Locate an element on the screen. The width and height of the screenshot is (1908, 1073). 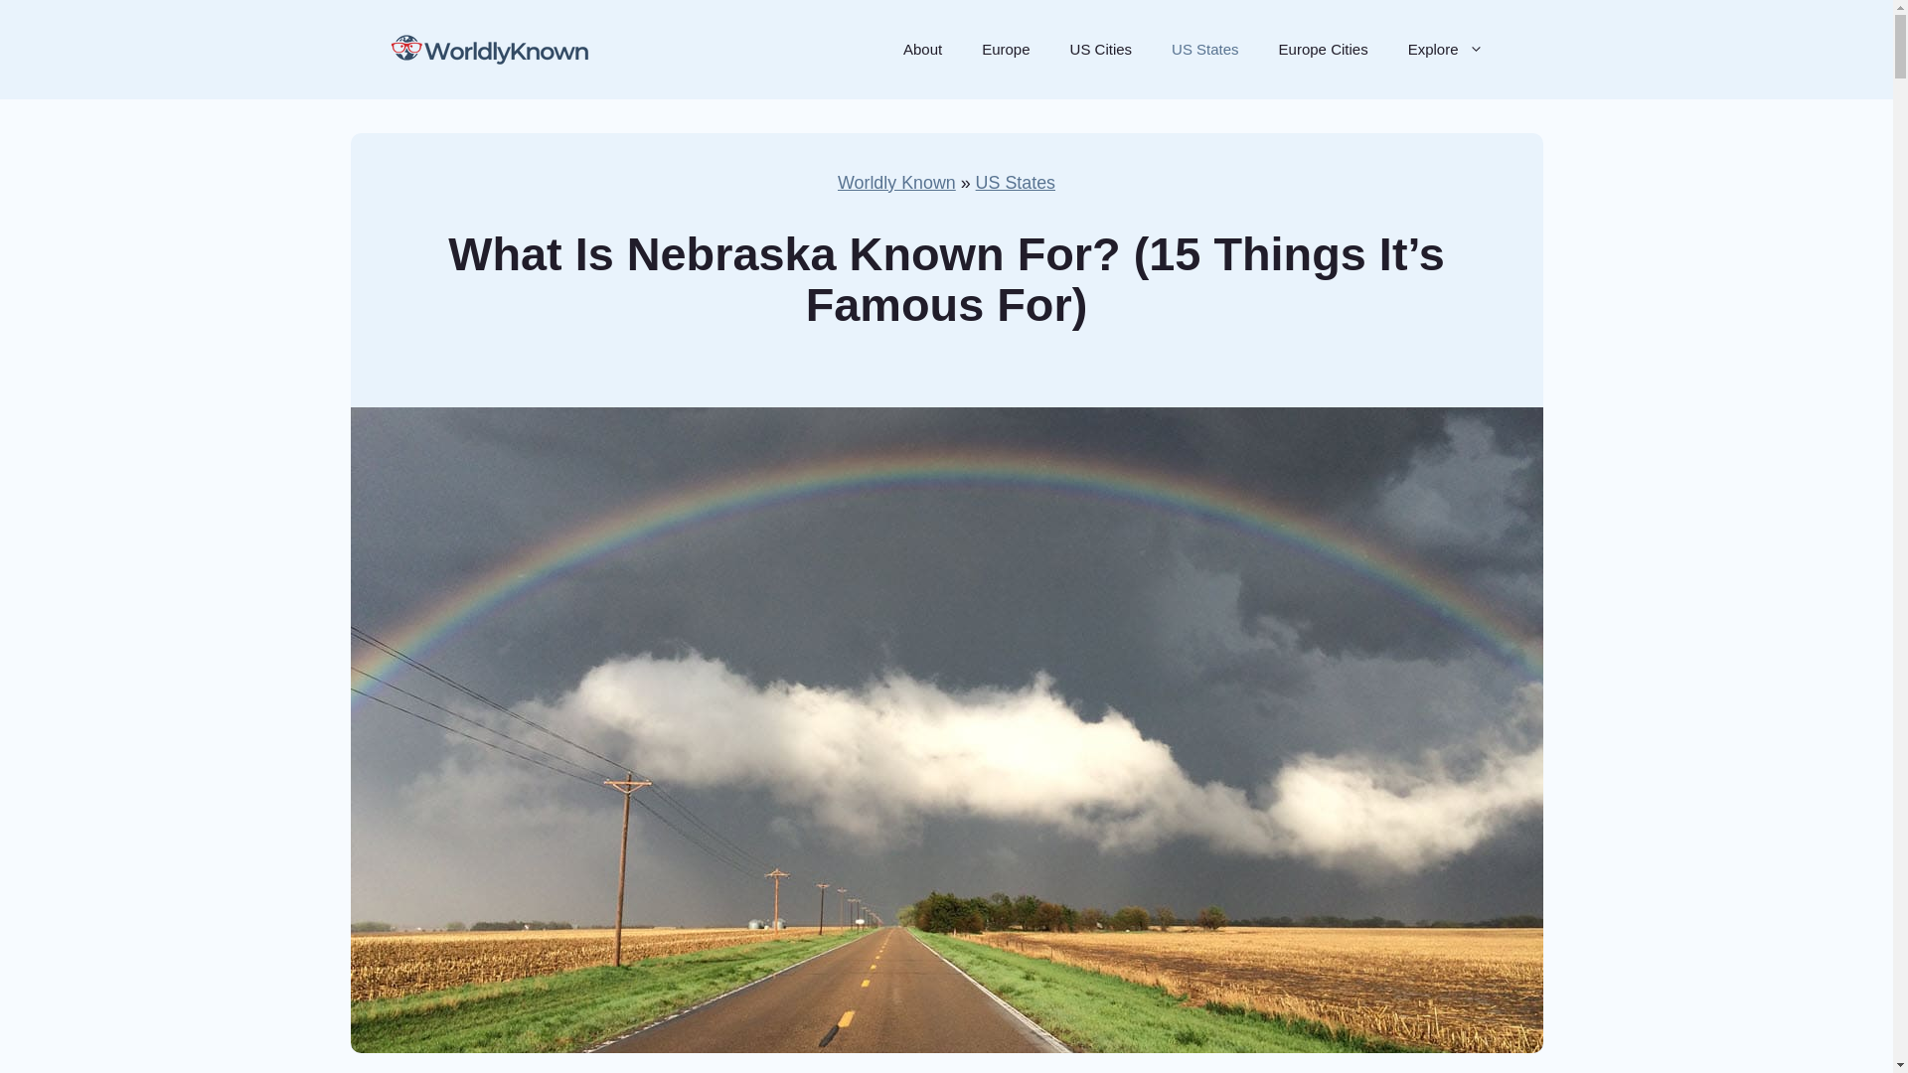
US Cities is located at coordinates (1101, 50).